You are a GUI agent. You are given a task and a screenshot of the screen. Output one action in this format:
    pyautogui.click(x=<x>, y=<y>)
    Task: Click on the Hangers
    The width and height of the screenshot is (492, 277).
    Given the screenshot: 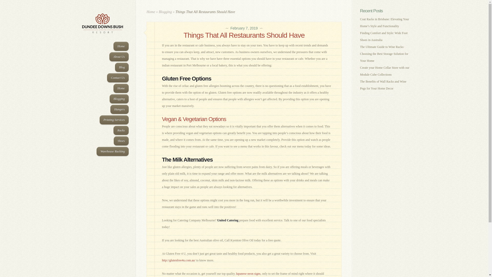 What is the action you would take?
    pyautogui.click(x=119, y=109)
    